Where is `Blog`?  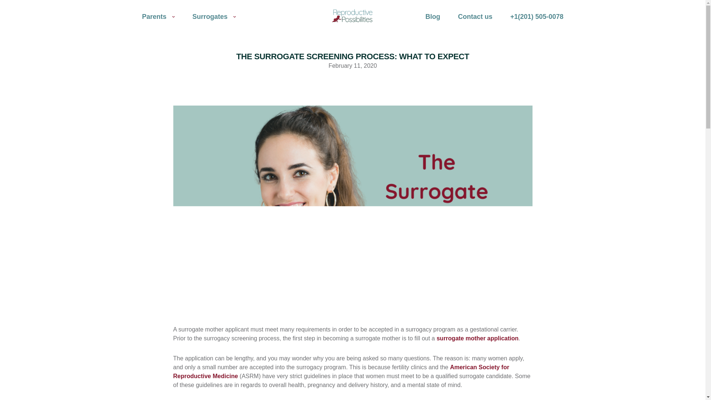
Blog is located at coordinates (433, 16).